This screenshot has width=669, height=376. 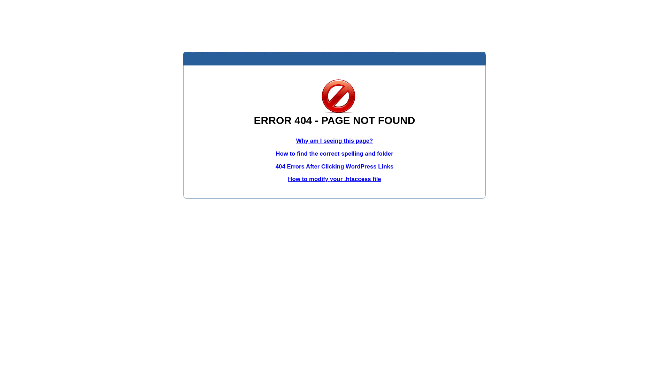 I want to click on How to modify your .htaccess file, so click(x=334, y=179).